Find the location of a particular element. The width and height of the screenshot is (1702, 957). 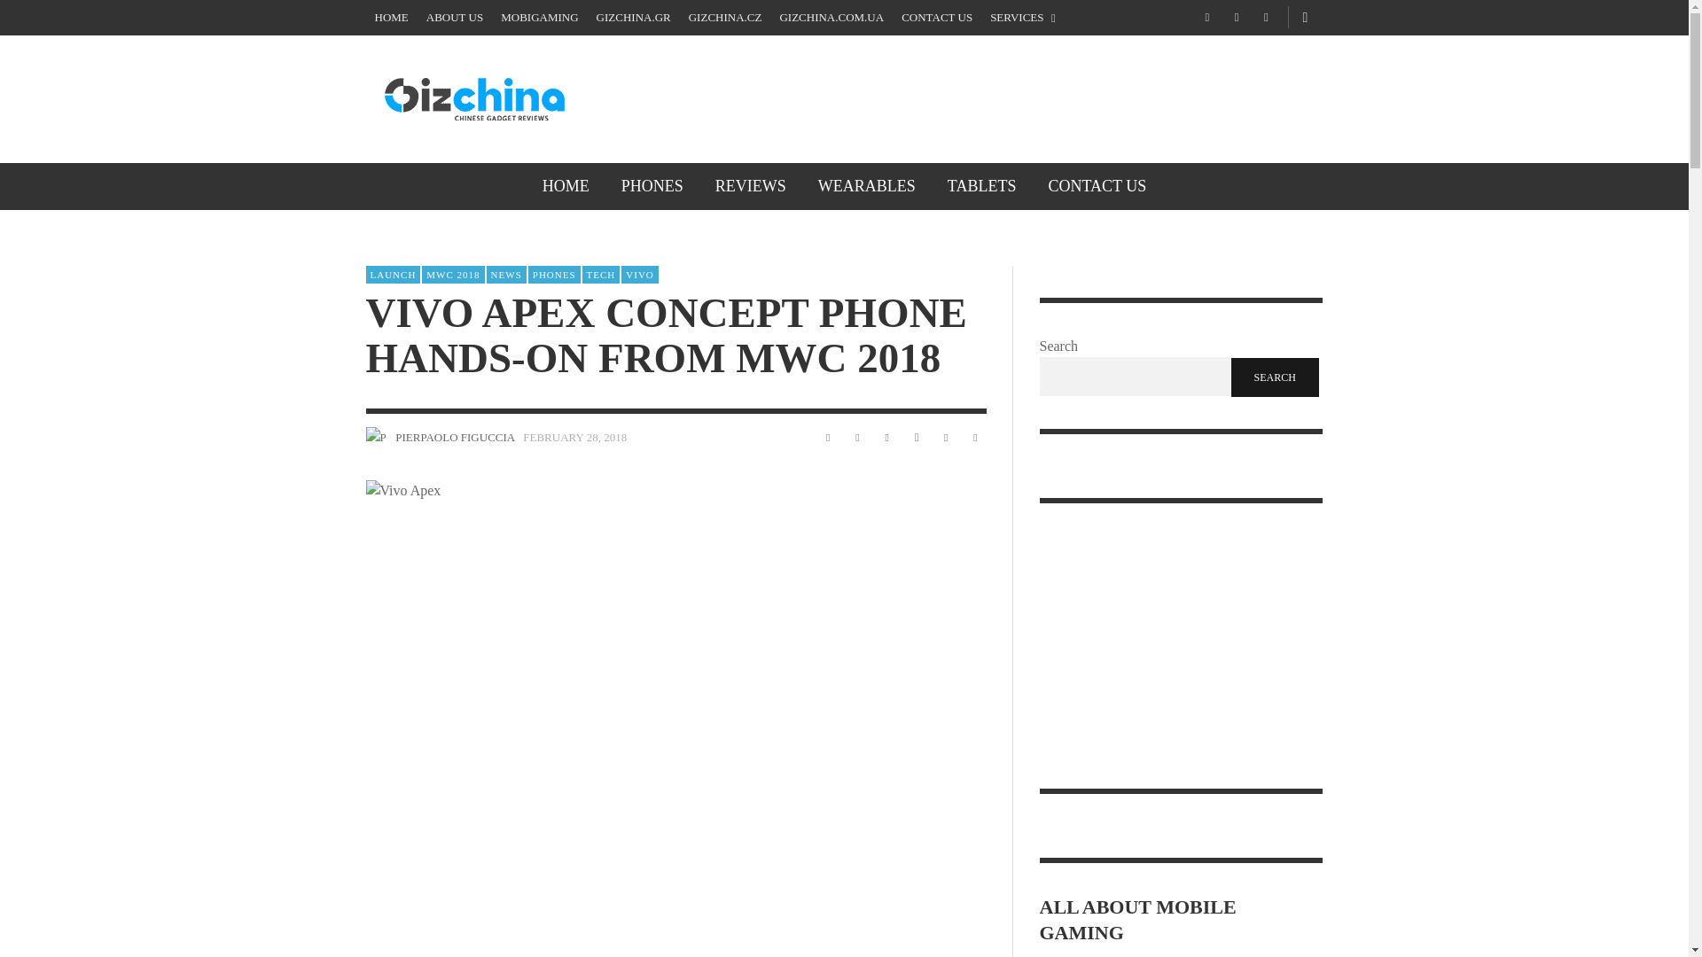

PHONES is located at coordinates (652, 186).